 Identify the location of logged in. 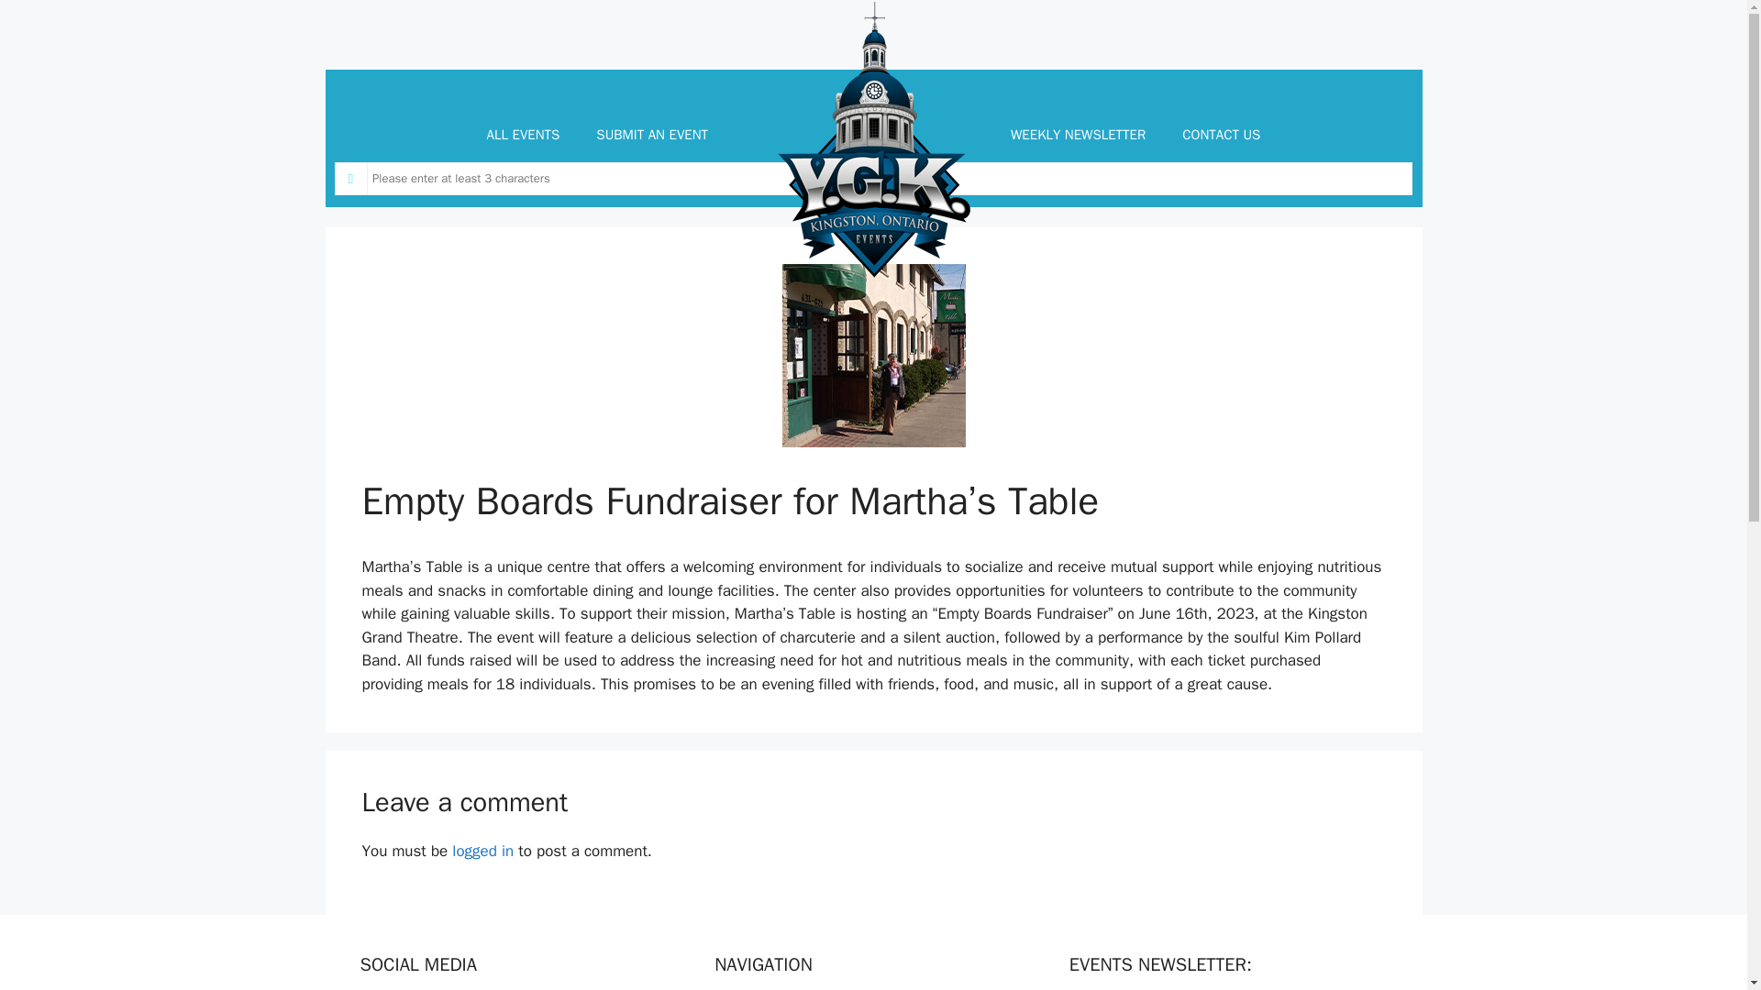
(482, 851).